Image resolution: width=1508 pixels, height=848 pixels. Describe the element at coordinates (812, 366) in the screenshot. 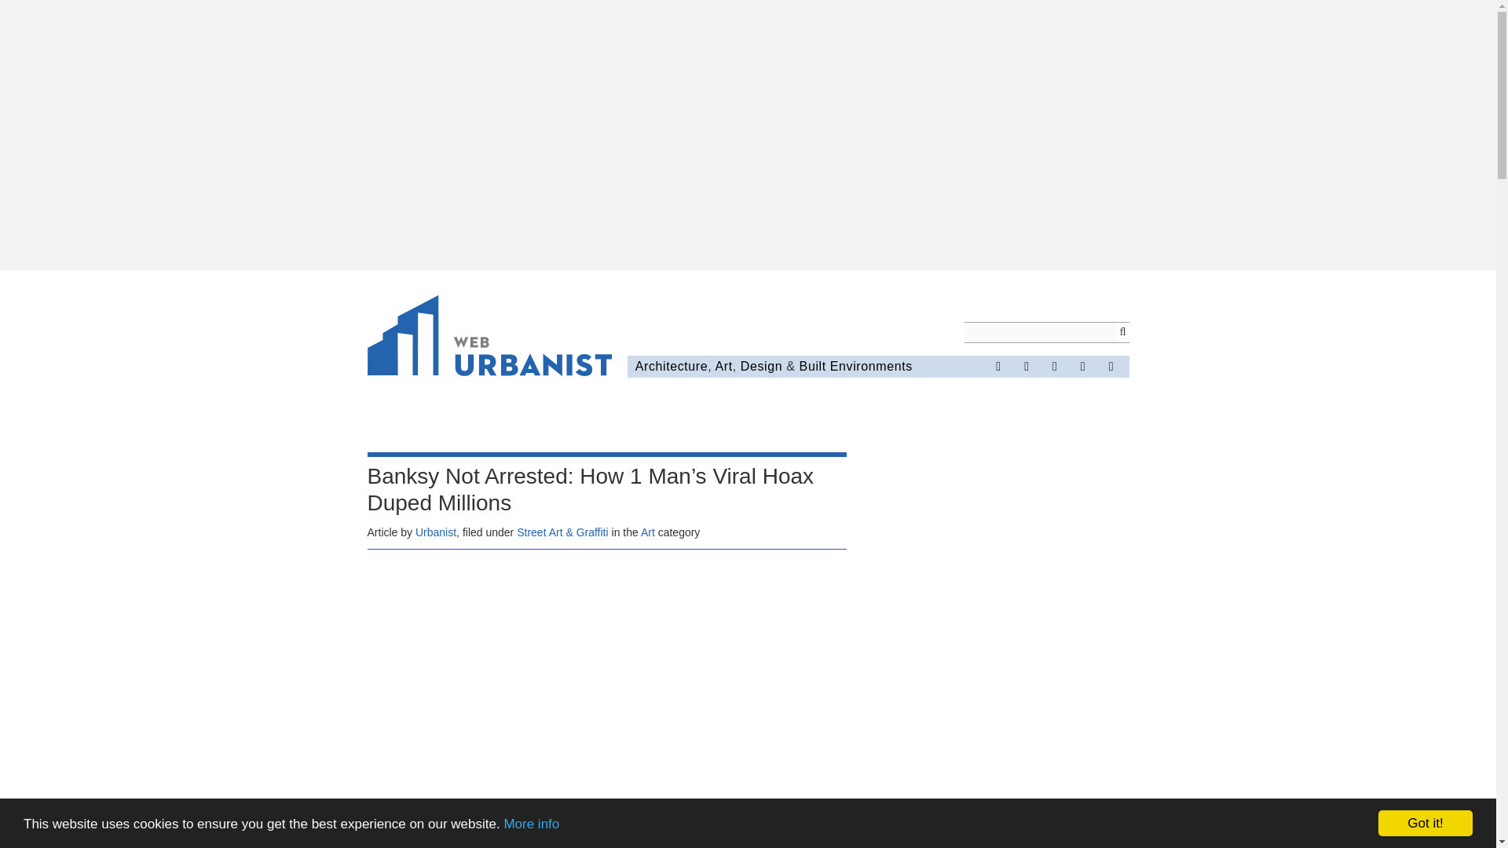

I see `Built` at that location.